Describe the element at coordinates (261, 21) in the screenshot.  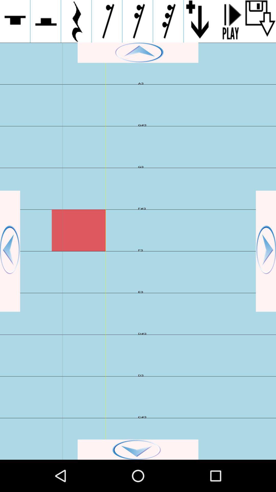
I see `download` at that location.